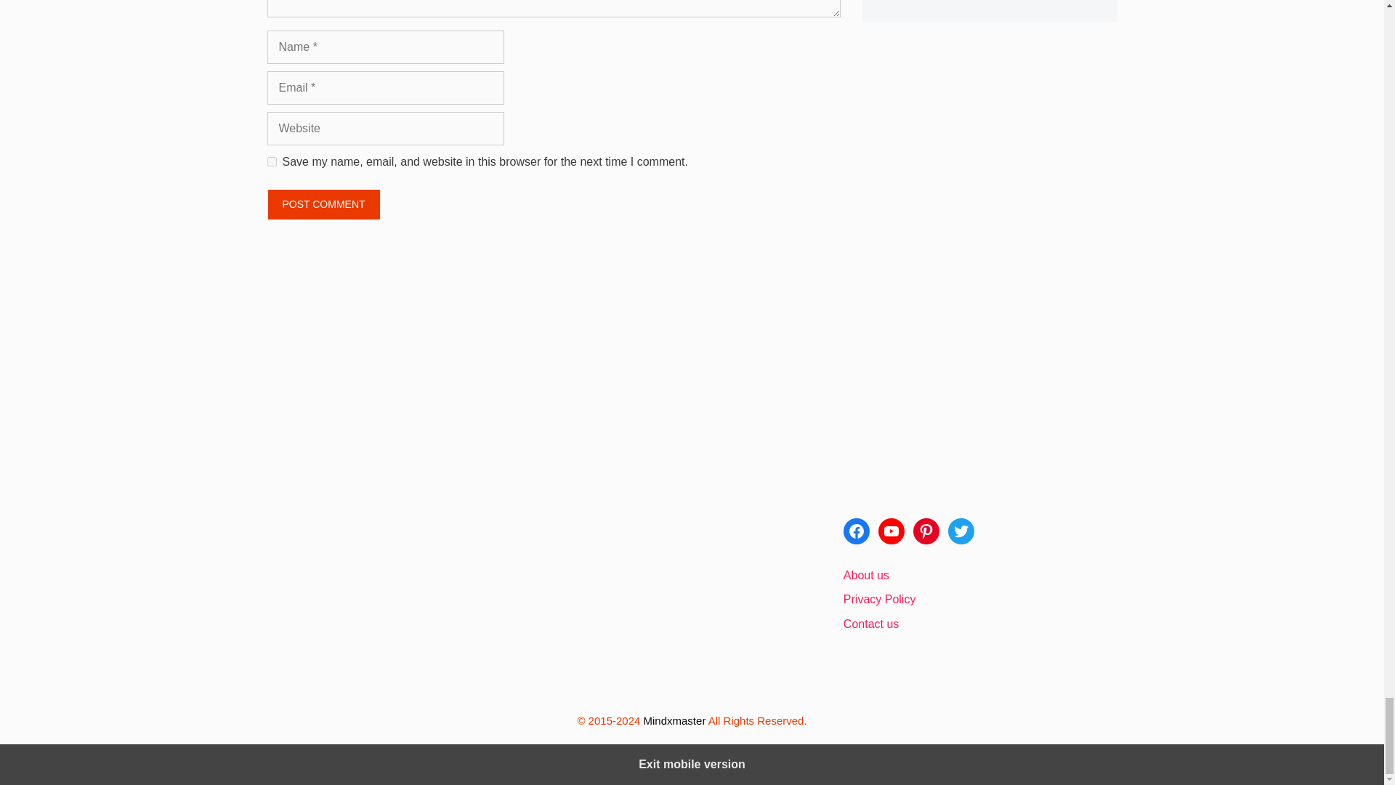  What do you see at coordinates (324, 205) in the screenshot?
I see `Post Comment` at bounding box center [324, 205].